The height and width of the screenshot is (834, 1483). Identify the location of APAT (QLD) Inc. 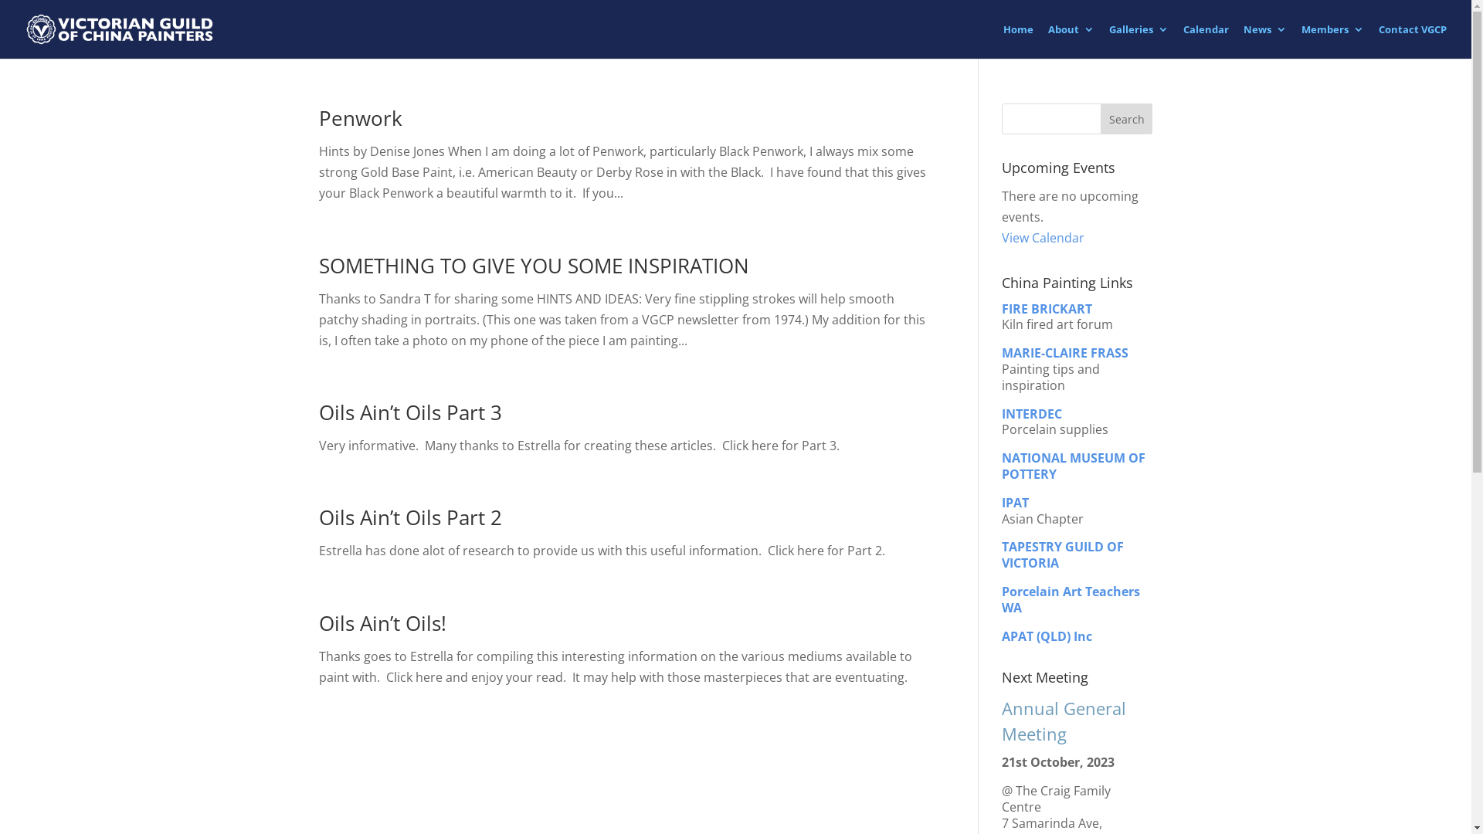
(1047, 636).